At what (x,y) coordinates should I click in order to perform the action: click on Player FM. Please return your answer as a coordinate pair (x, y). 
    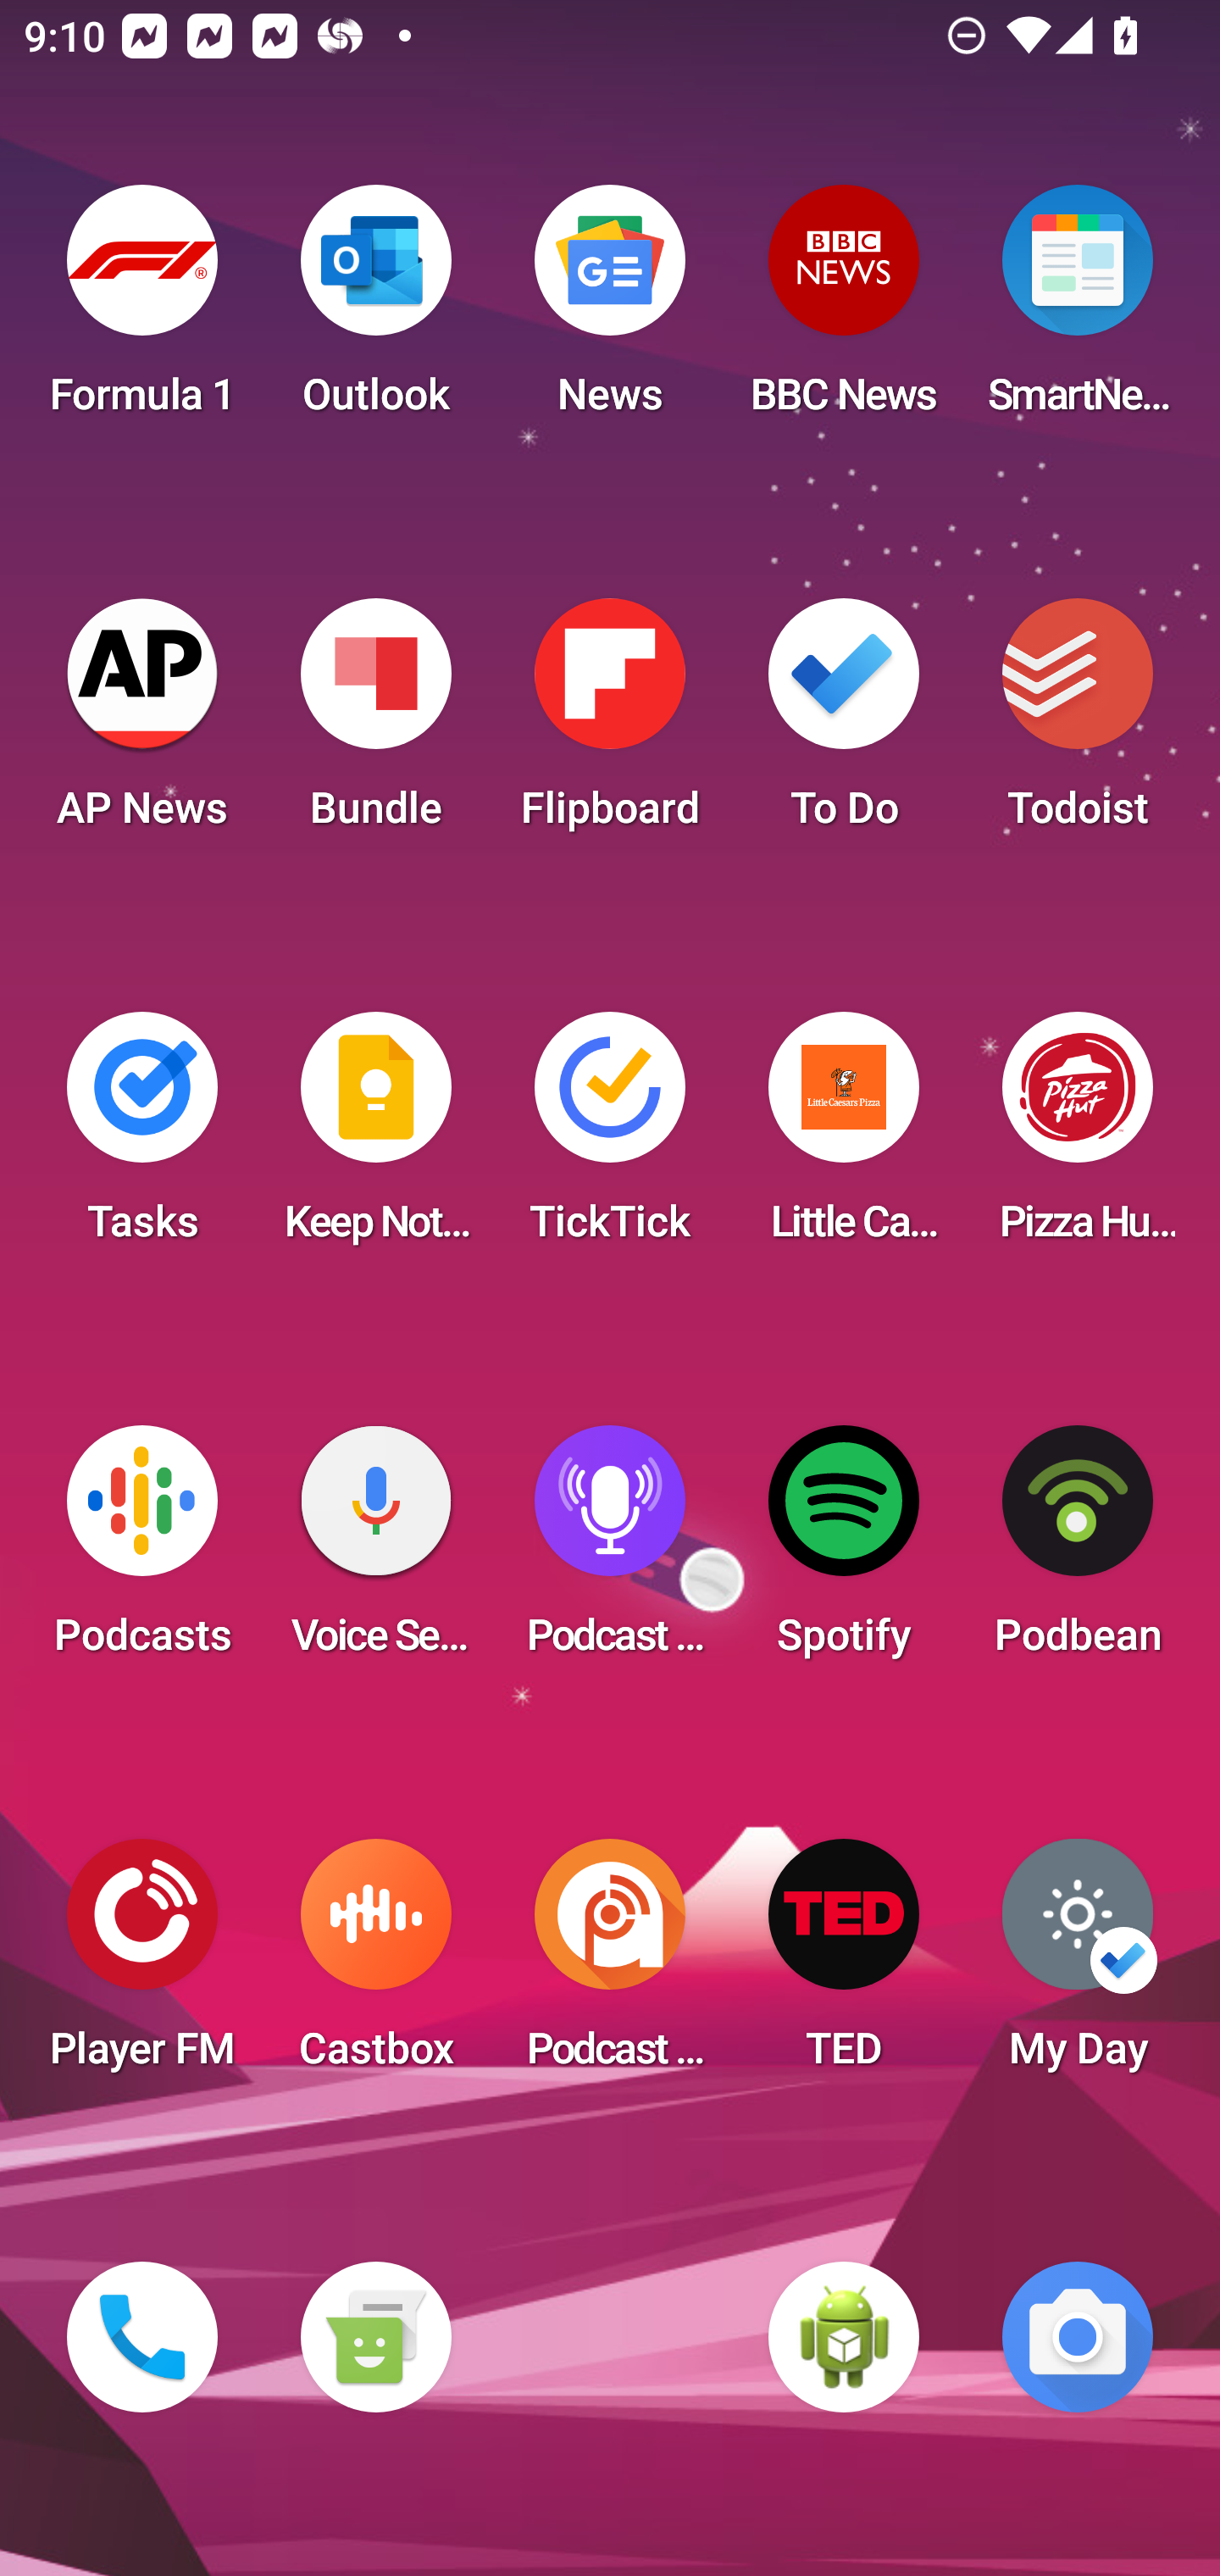
    Looking at the image, I should click on (142, 1964).